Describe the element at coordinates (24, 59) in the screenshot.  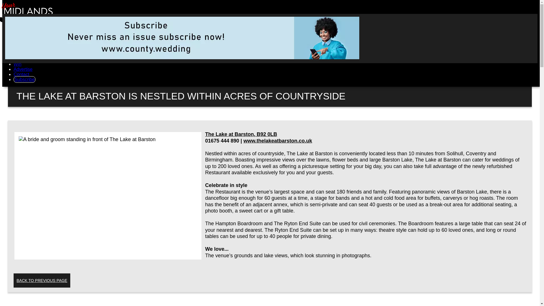
I see `Inspiration` at that location.